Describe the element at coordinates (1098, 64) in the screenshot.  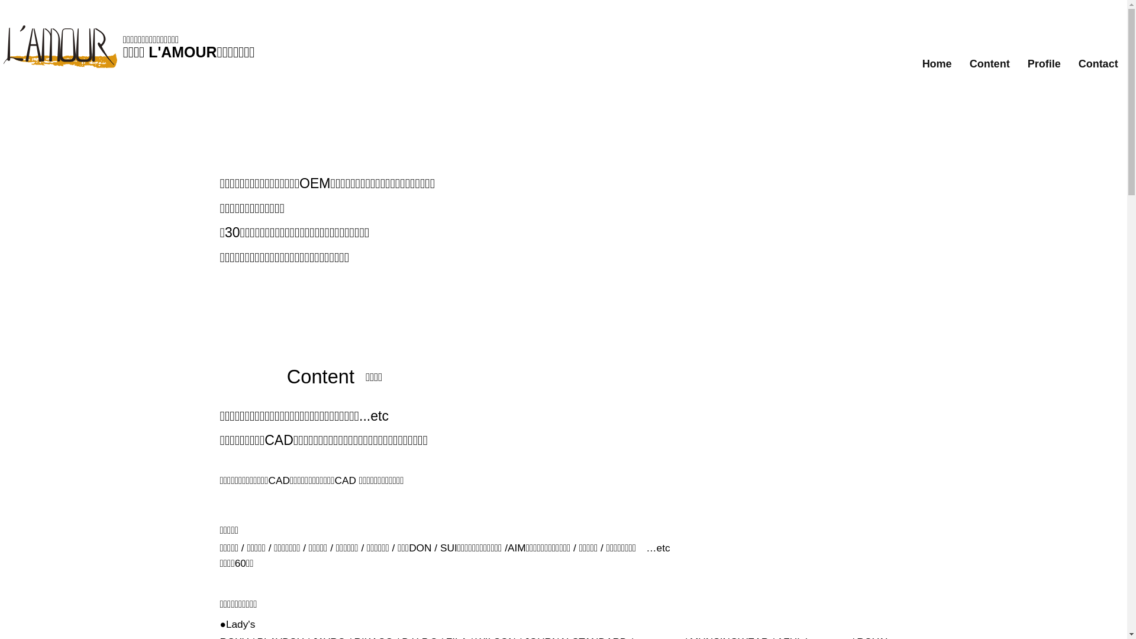
I see `Contact` at that location.